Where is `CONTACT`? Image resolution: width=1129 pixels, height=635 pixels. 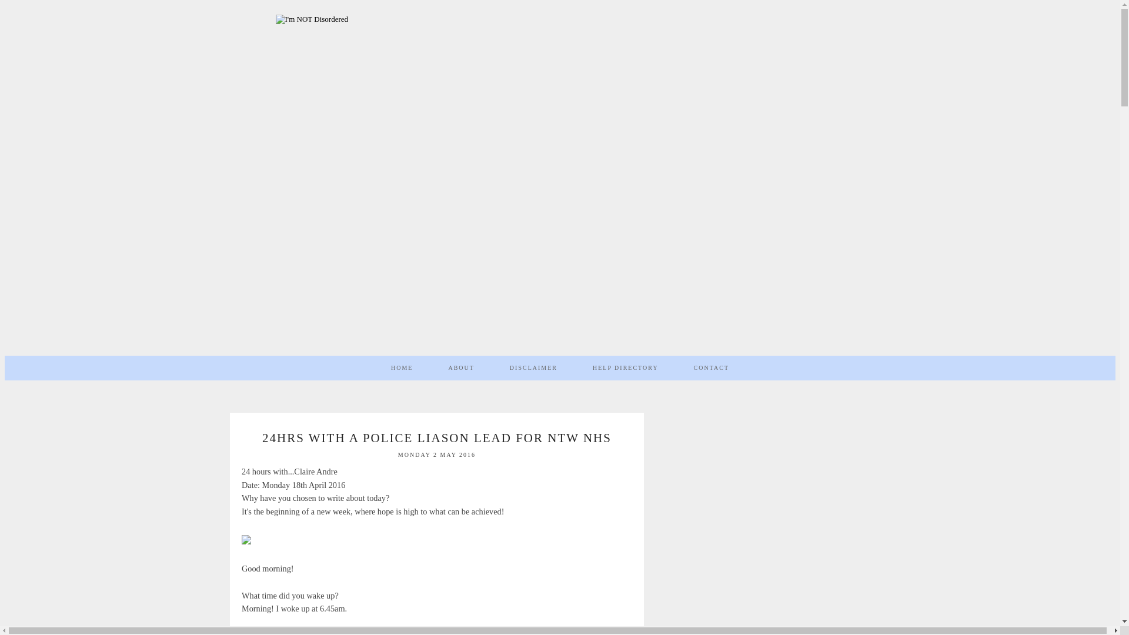
CONTACT is located at coordinates (712, 367).